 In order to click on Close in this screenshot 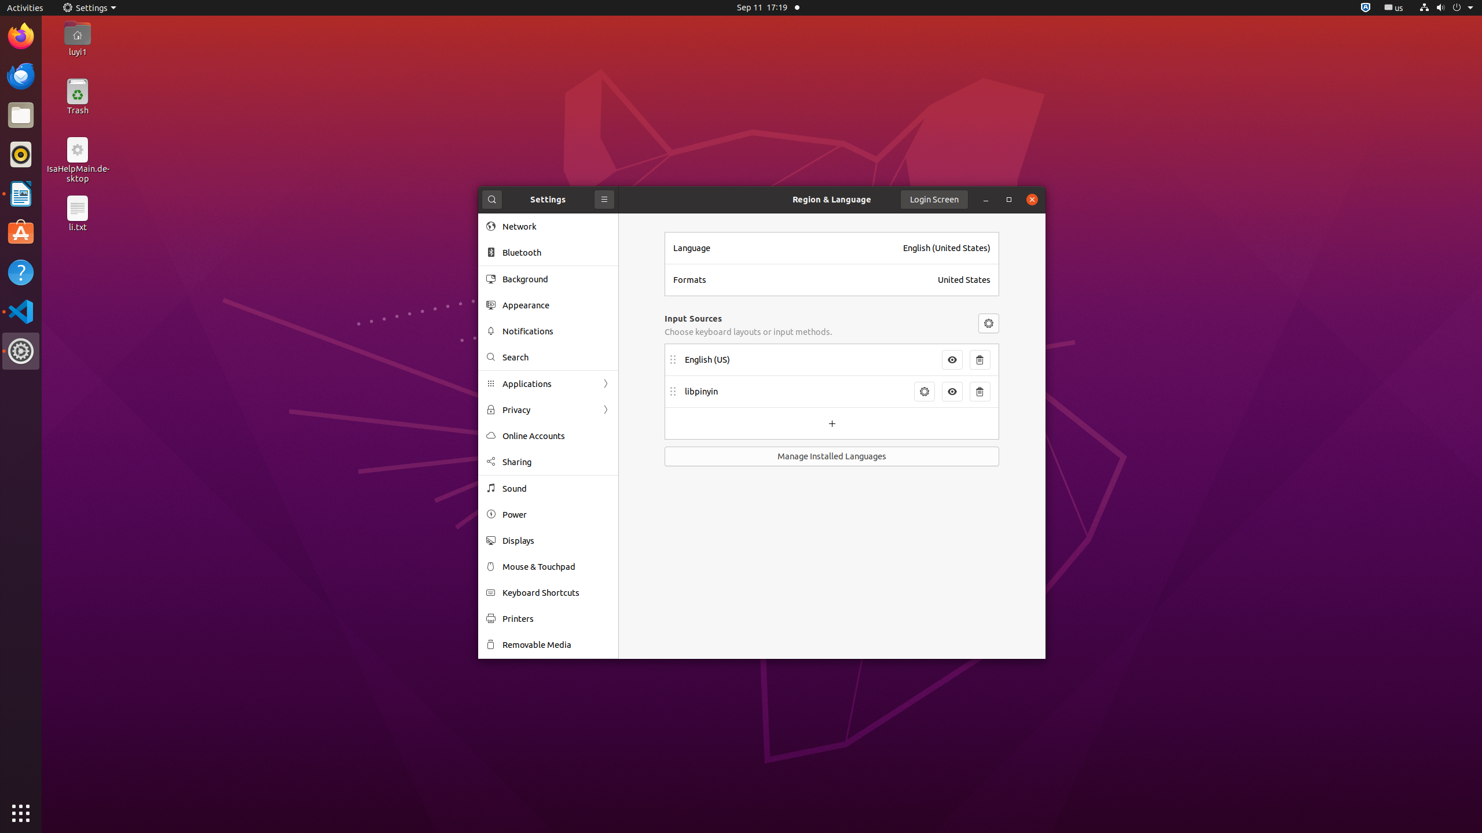, I will do `click(1032, 200)`.